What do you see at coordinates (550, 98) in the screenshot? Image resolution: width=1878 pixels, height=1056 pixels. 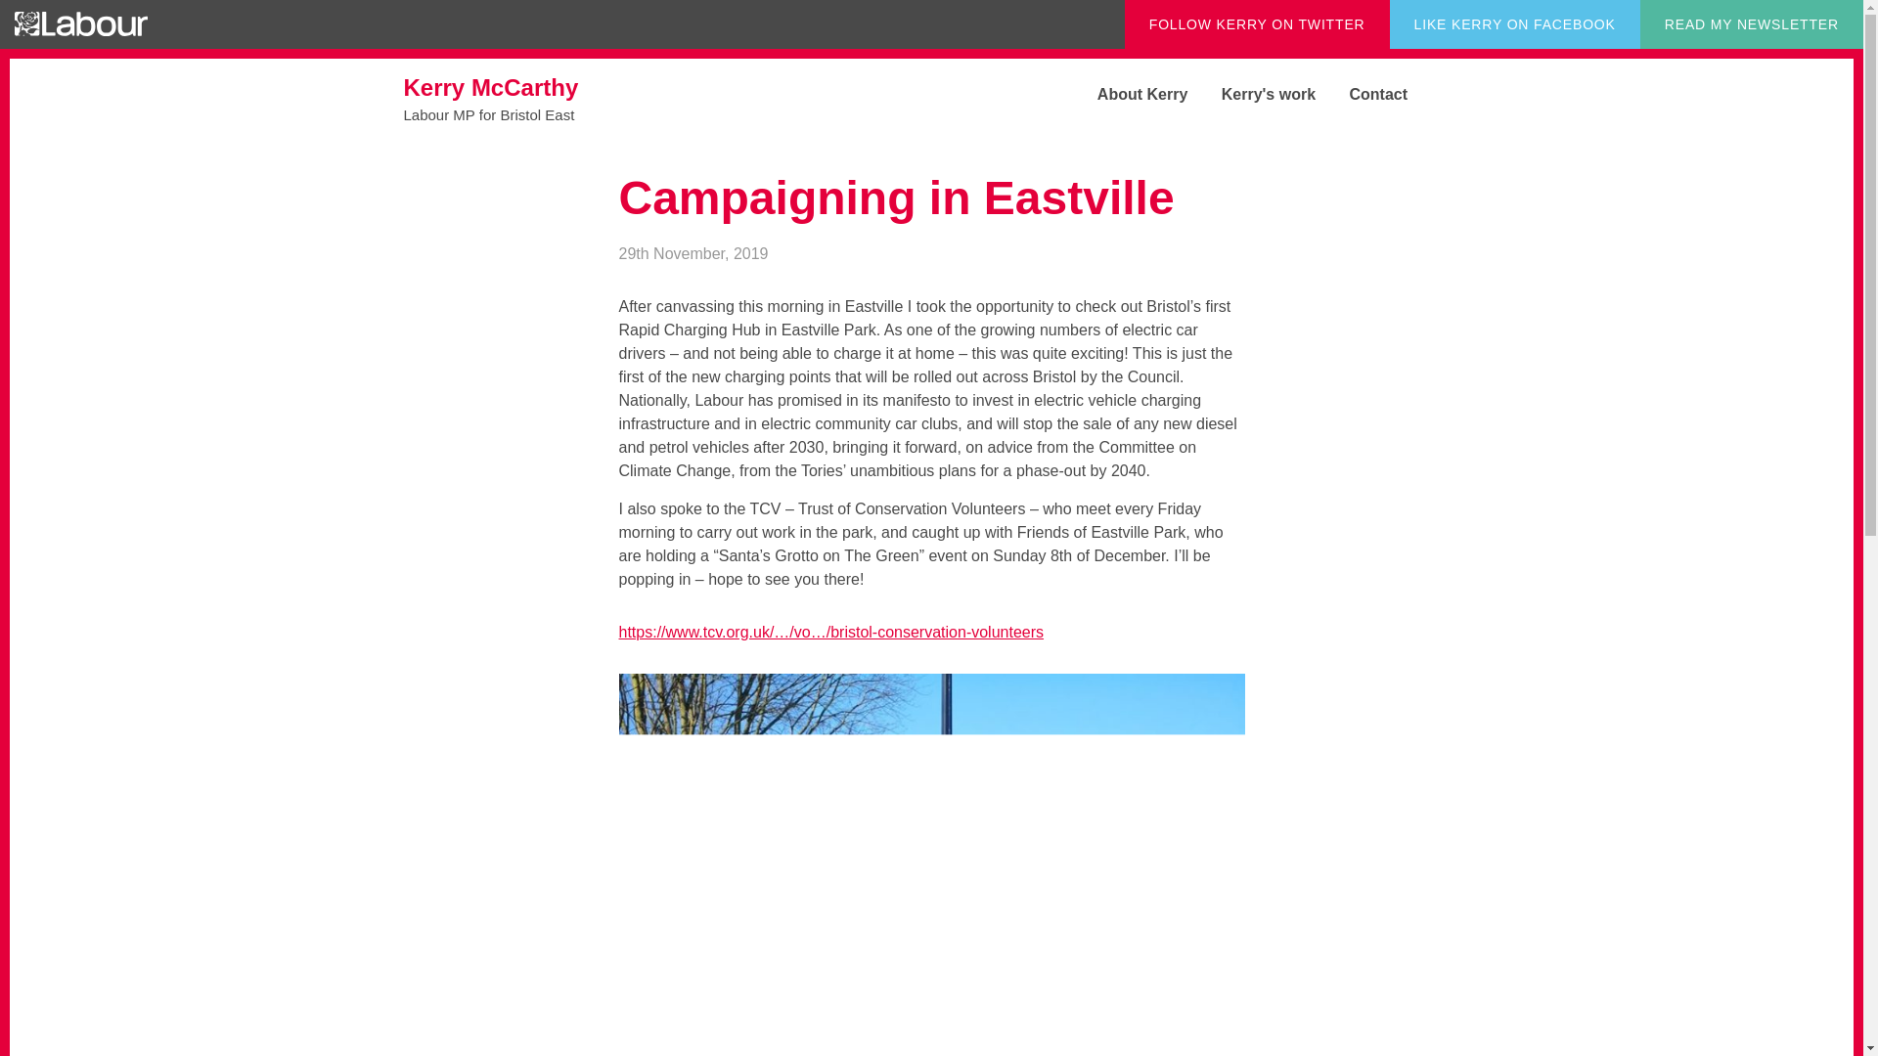 I see `Kerry's work` at bounding box center [550, 98].